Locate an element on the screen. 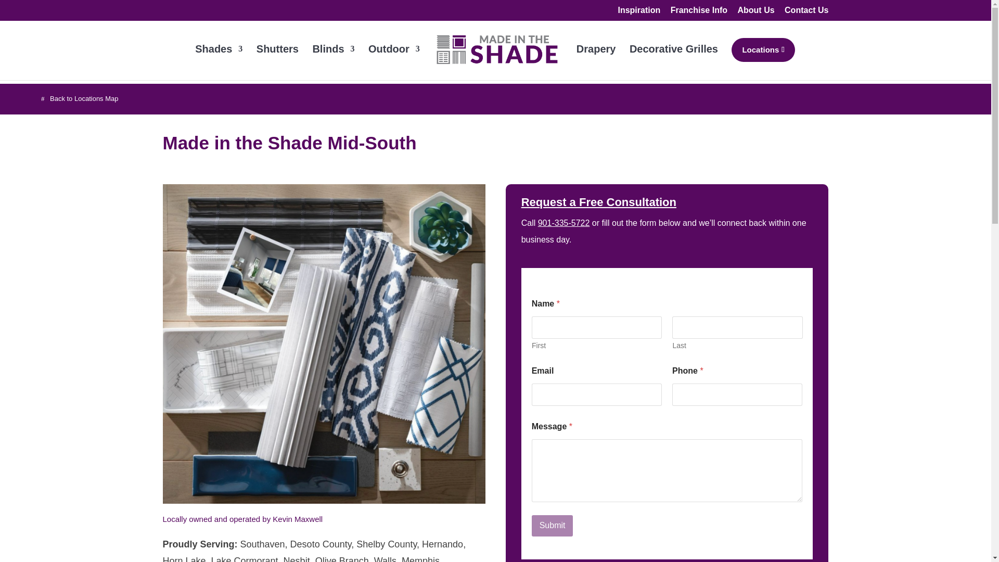 This screenshot has width=999, height=562. Shades is located at coordinates (219, 60).